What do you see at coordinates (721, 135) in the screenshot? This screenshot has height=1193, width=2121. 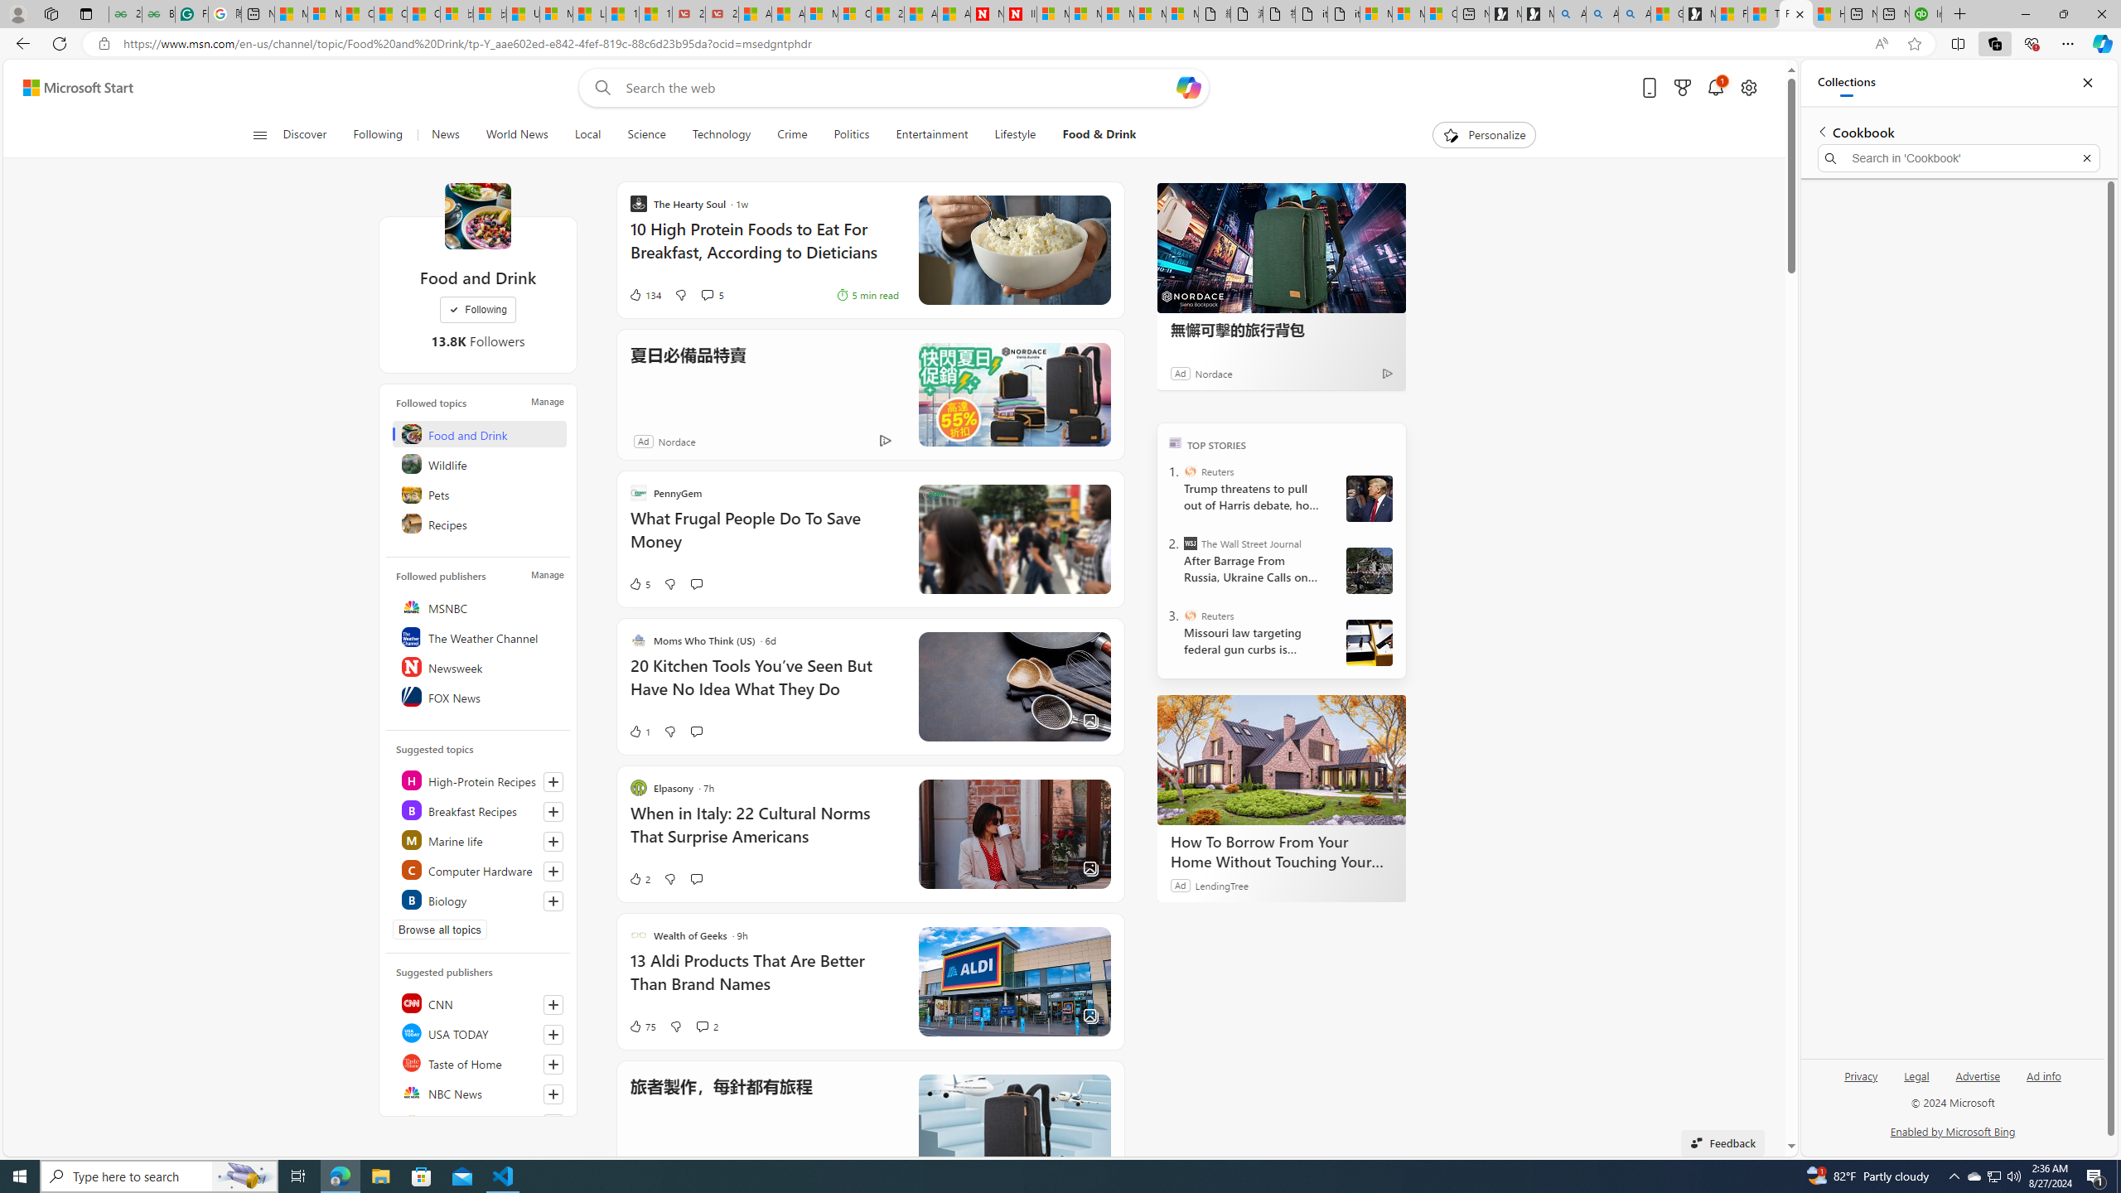 I see `Technology` at bounding box center [721, 135].